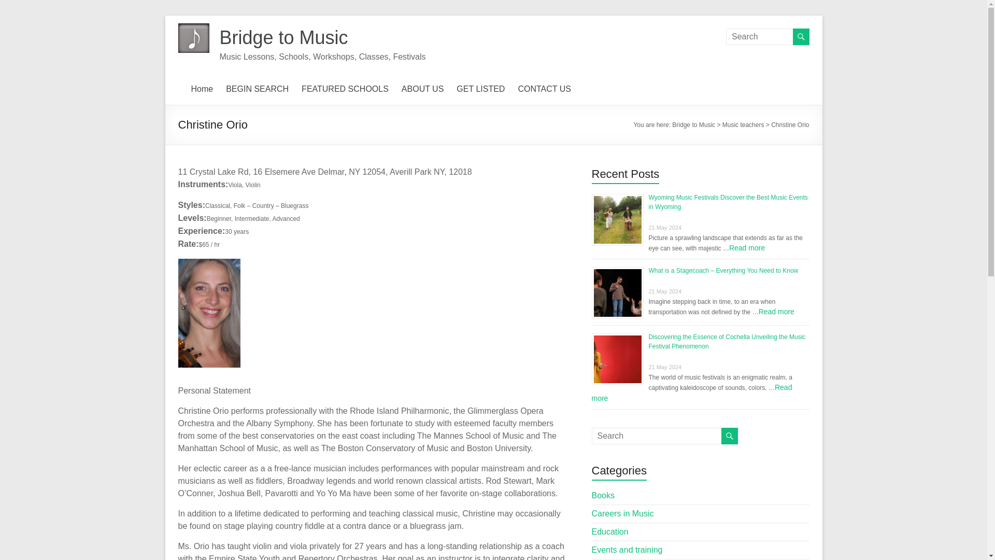  I want to click on Bridge to Music, so click(693, 125).